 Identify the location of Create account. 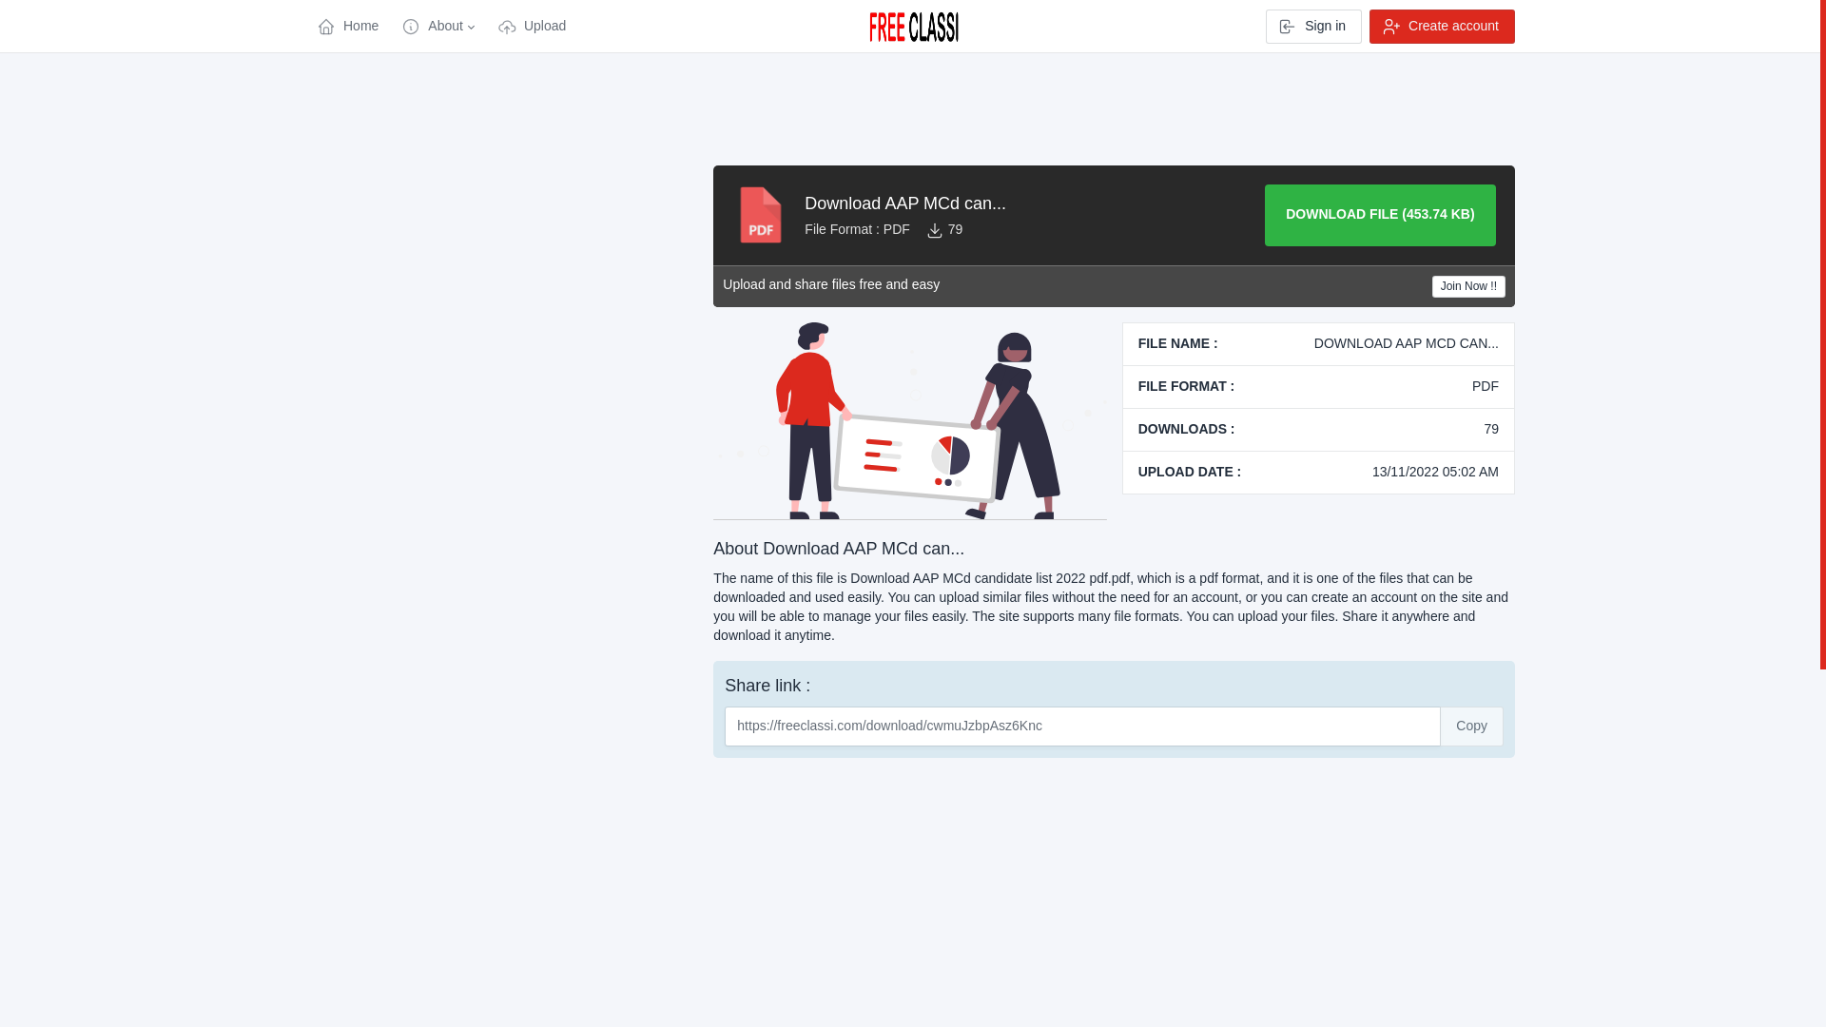
(1442, 27).